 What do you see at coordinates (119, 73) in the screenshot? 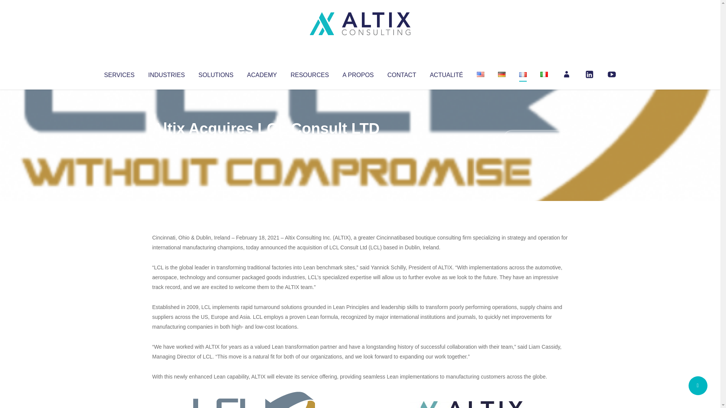
I see `SERVICES` at bounding box center [119, 73].